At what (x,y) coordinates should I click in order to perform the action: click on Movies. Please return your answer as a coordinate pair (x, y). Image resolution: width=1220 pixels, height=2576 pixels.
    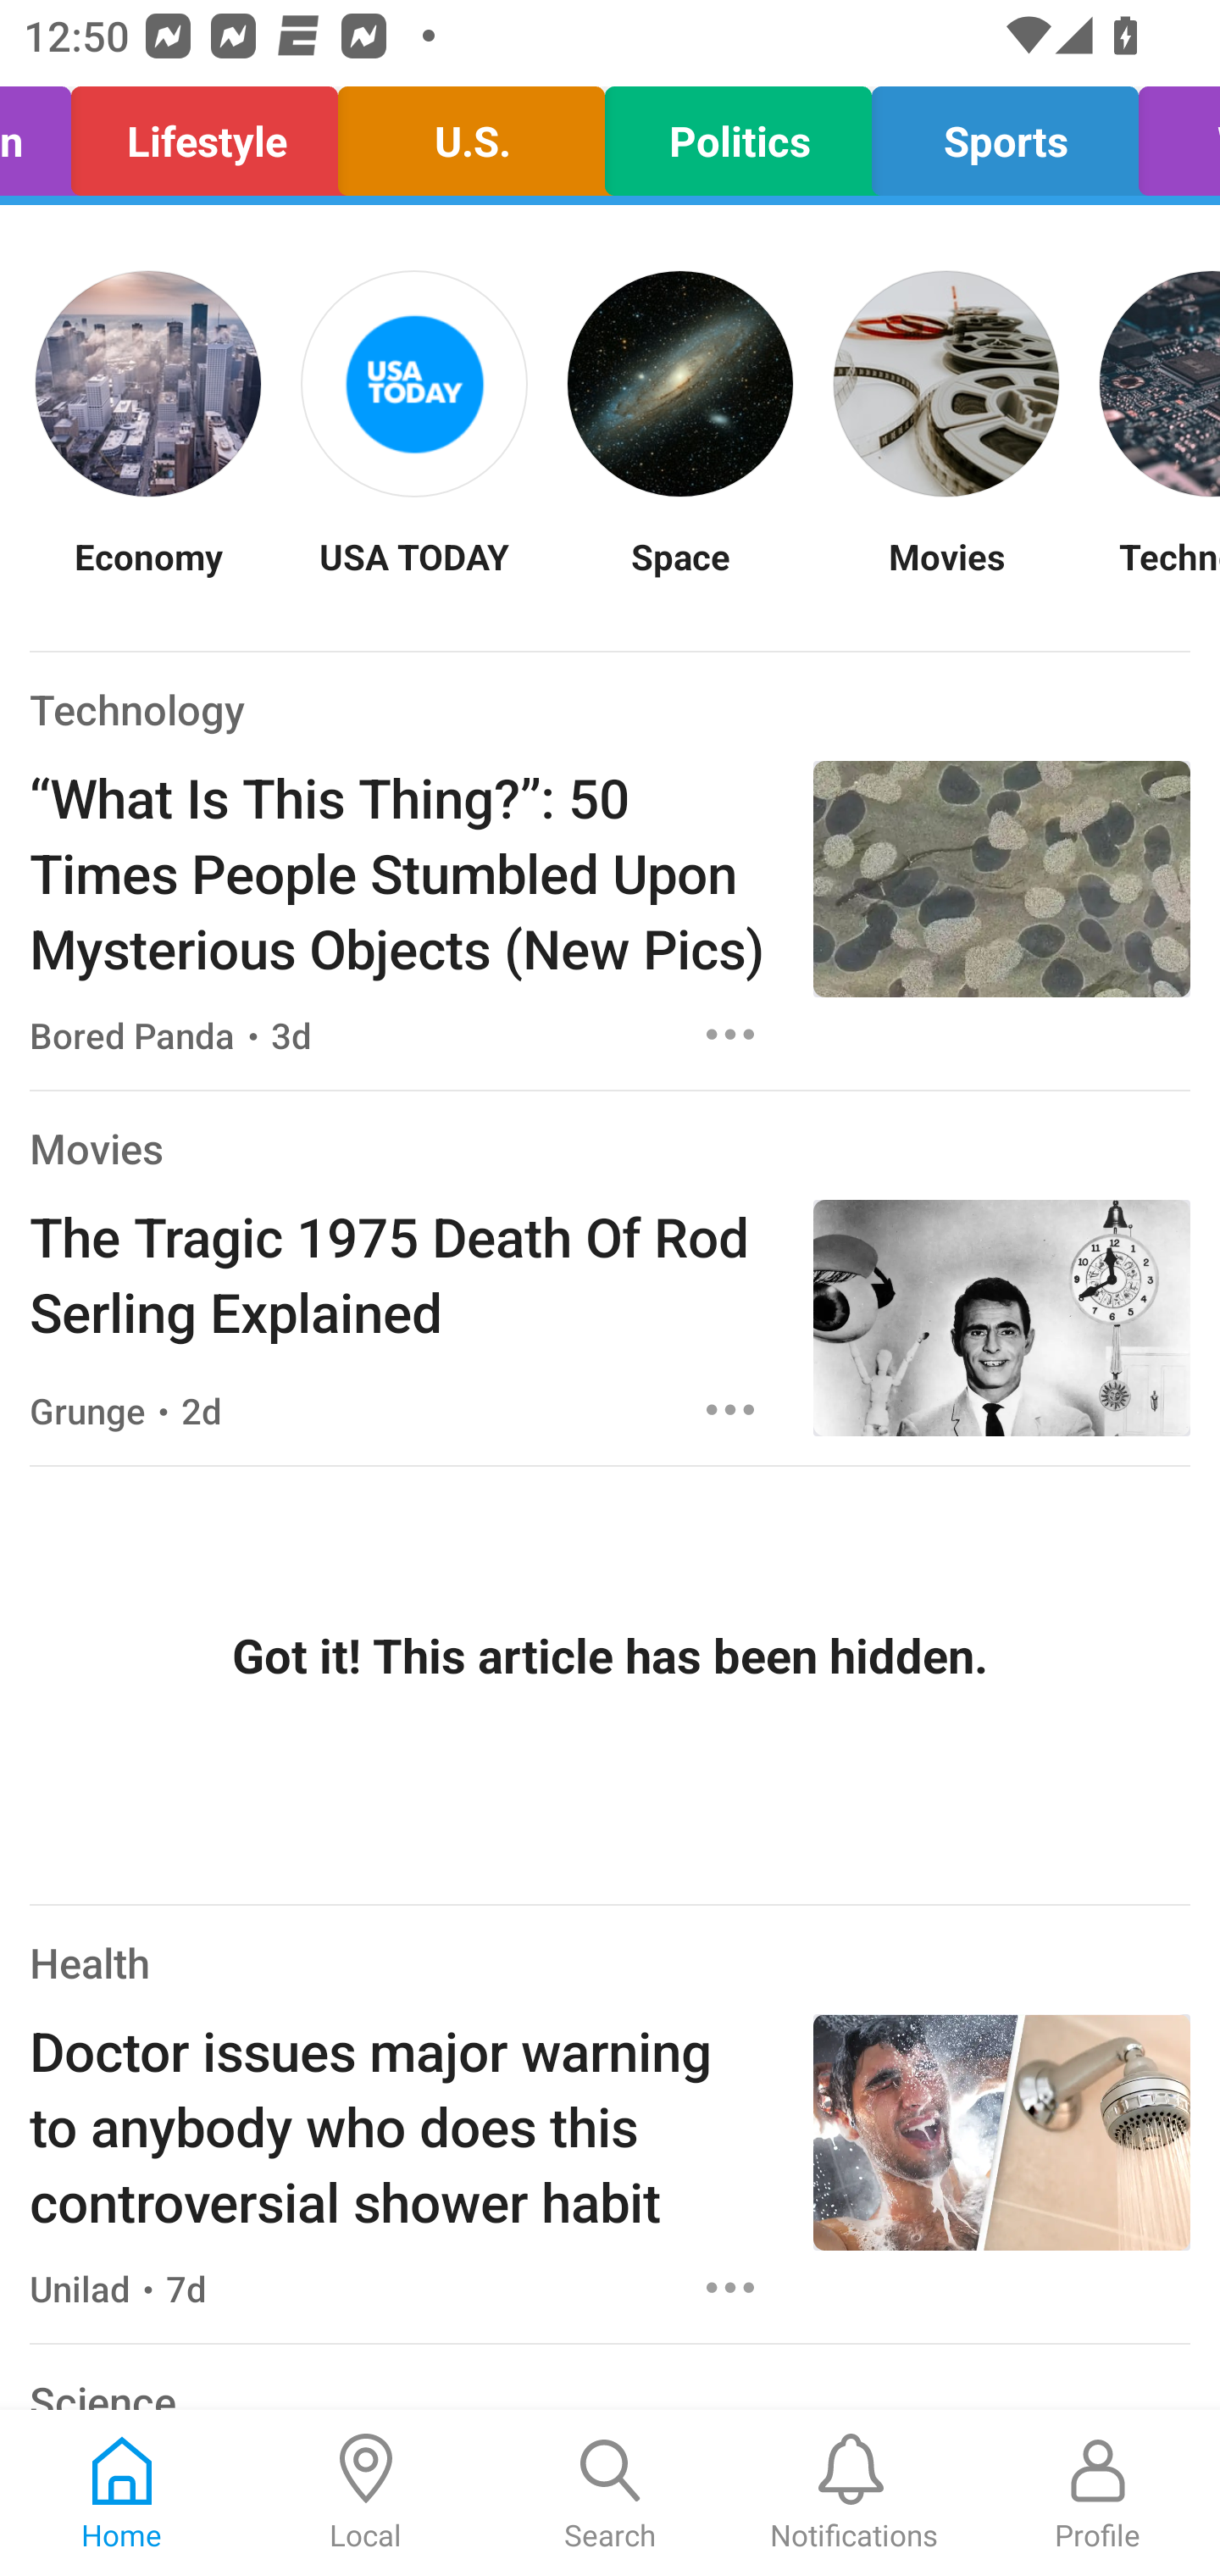
    Looking at the image, I should click on (96, 1149).